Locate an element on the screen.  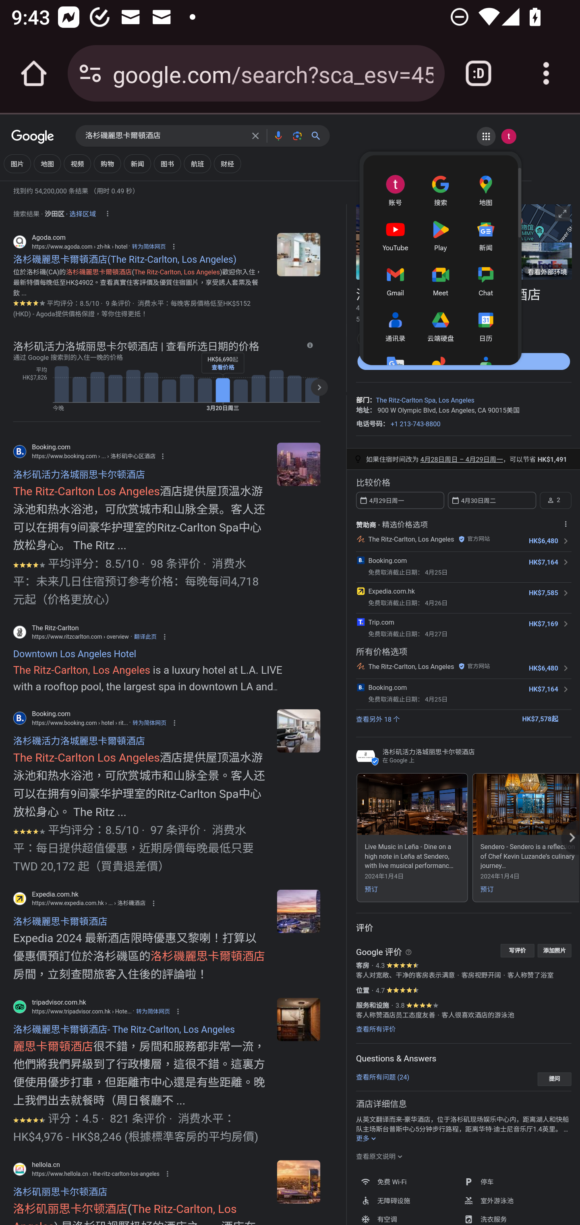
清除 is located at coordinates (255, 135).